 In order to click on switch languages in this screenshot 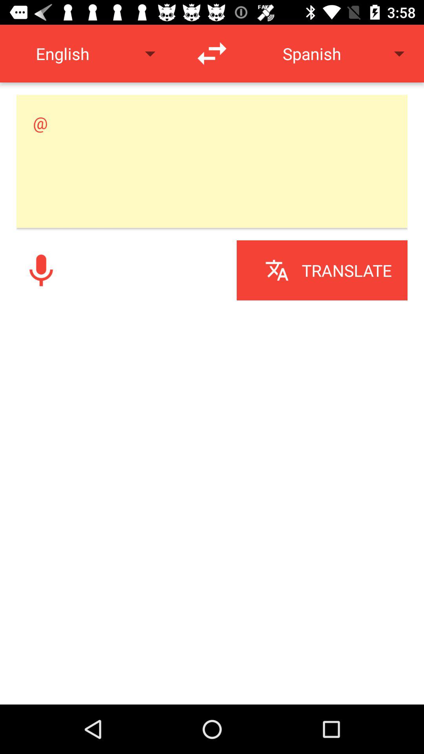, I will do `click(212, 53)`.